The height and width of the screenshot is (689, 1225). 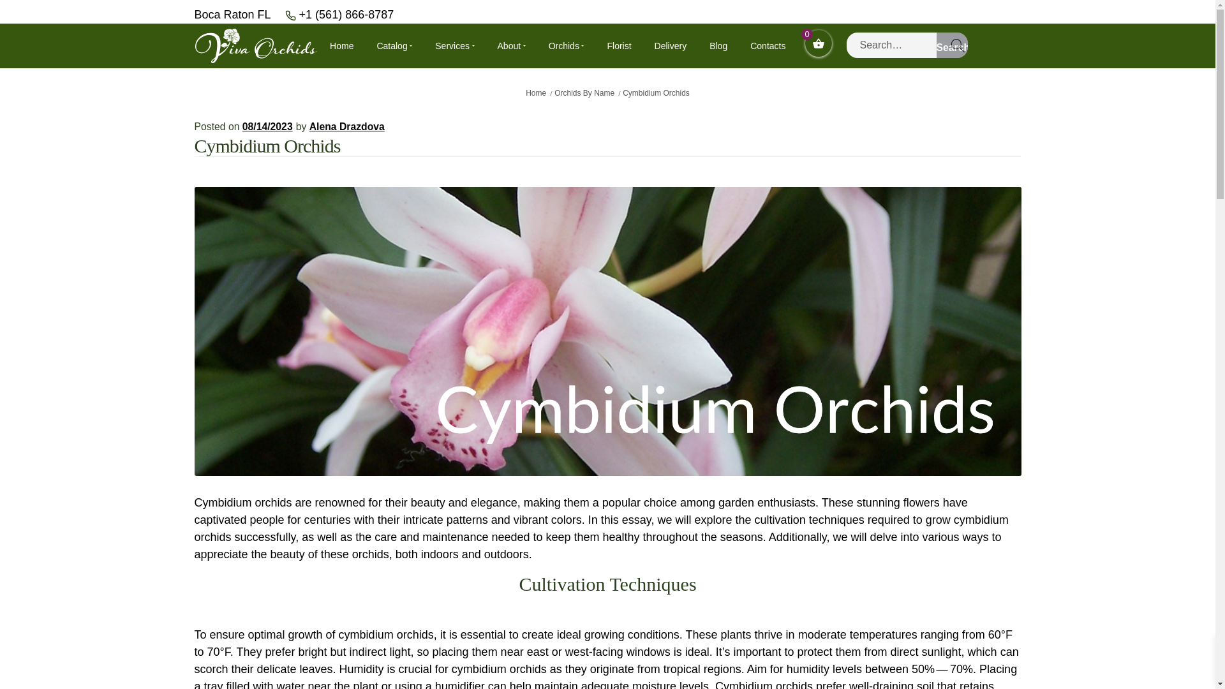 What do you see at coordinates (567, 45) in the screenshot?
I see `Orchids` at bounding box center [567, 45].